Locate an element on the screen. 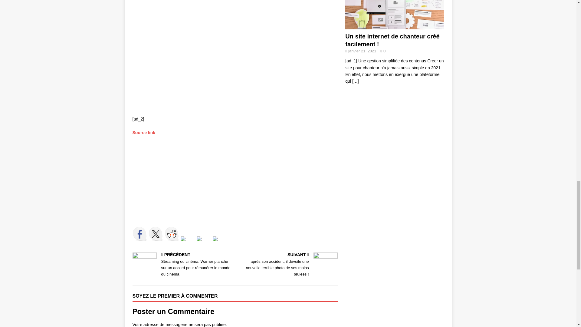 This screenshot has height=327, width=581. Pin it with Pinterest is located at coordinates (187, 243).